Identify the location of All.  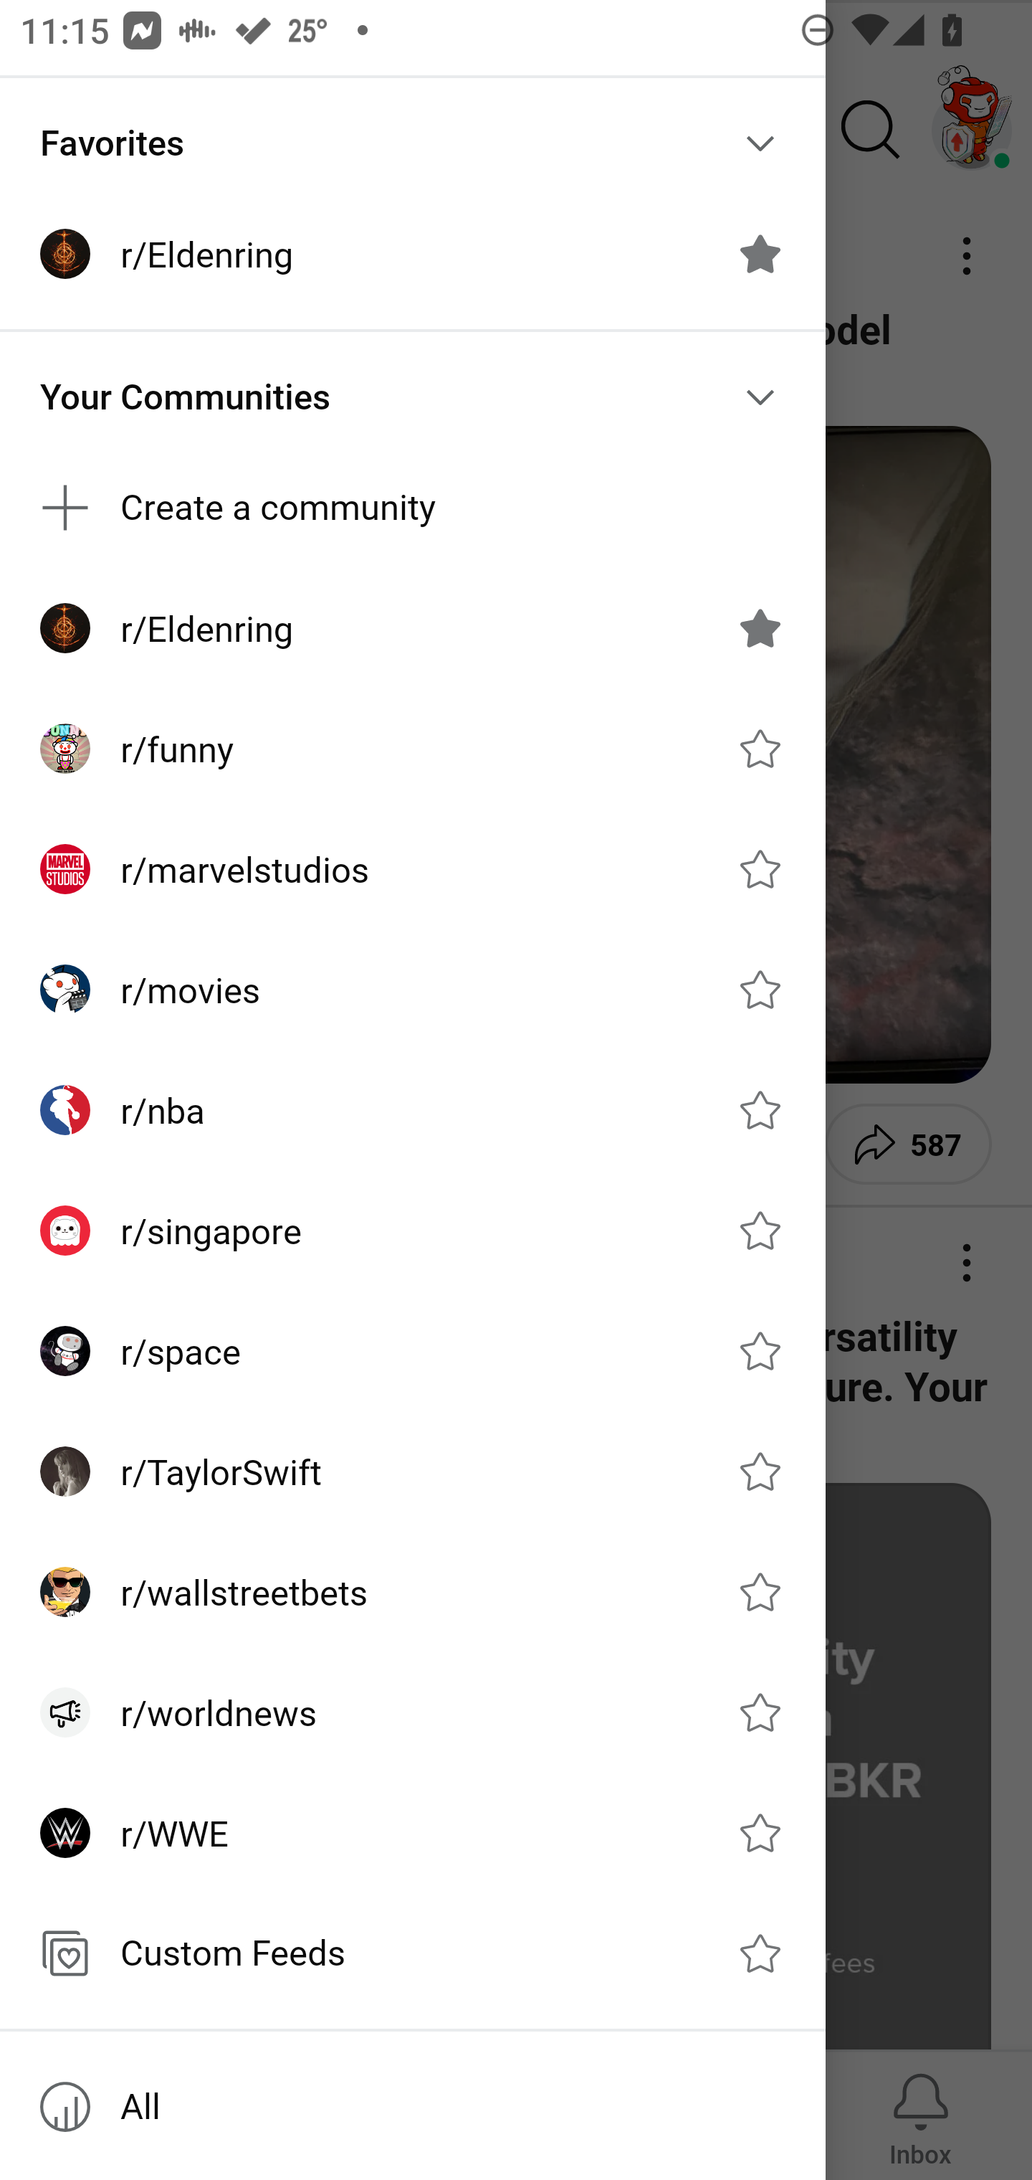
(413, 2107).